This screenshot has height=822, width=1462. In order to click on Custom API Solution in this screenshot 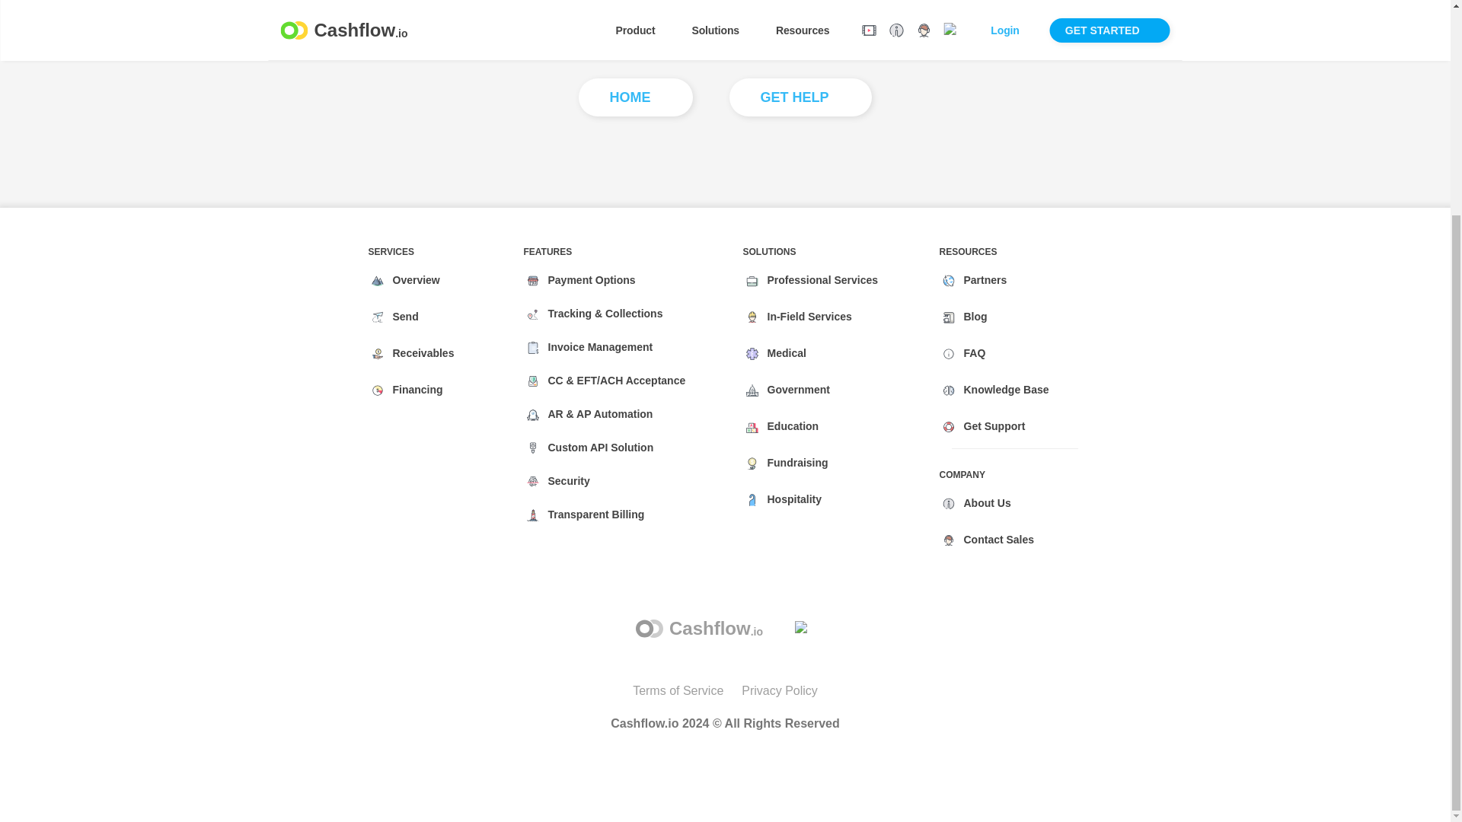, I will do `click(597, 448)`.